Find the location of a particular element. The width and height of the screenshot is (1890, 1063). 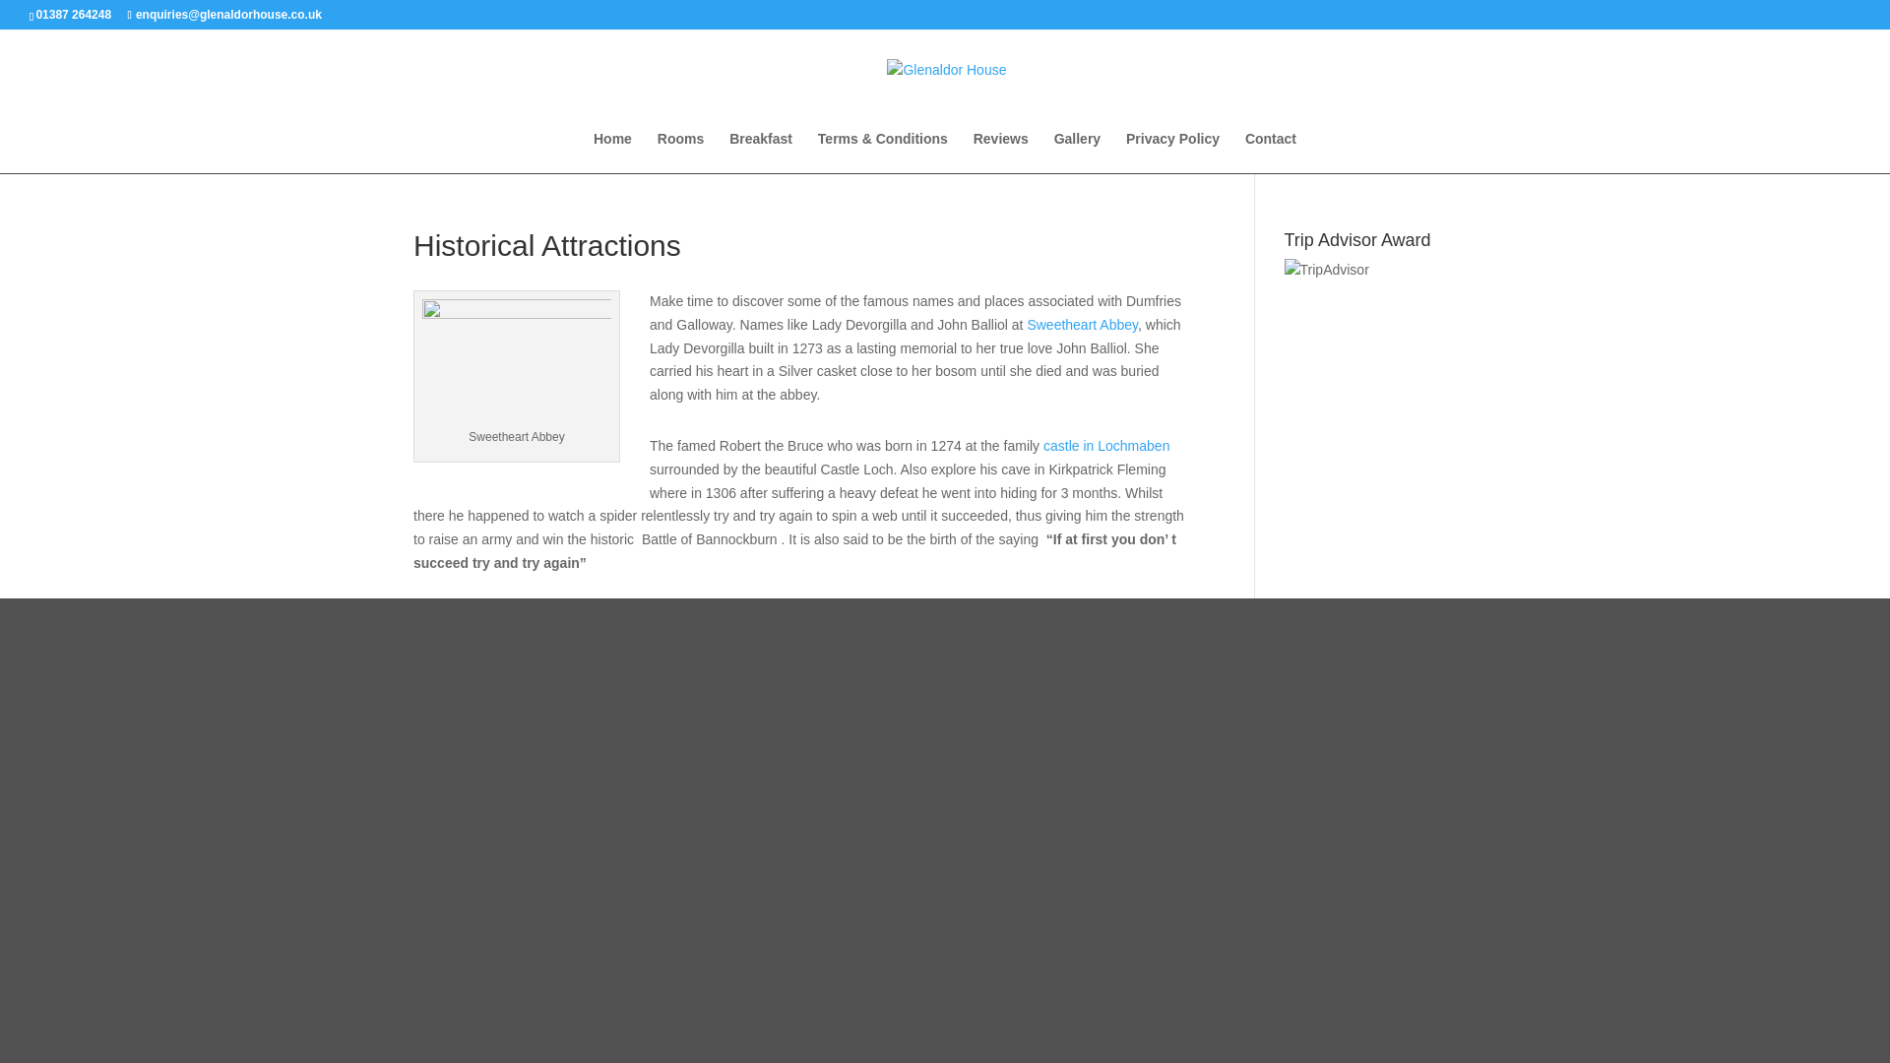

Home is located at coordinates (612, 152).